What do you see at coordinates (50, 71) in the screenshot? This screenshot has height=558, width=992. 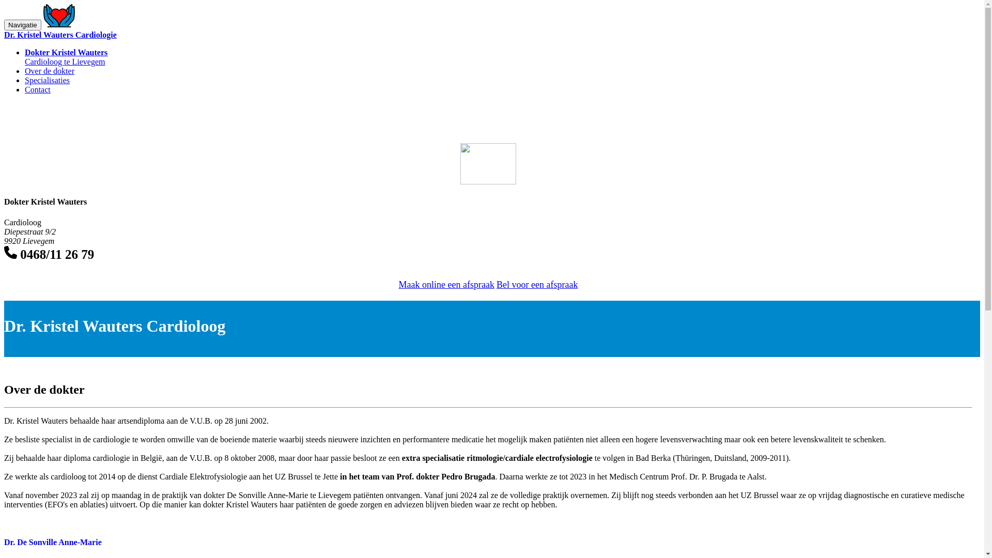 I see `Over de dokter` at bounding box center [50, 71].